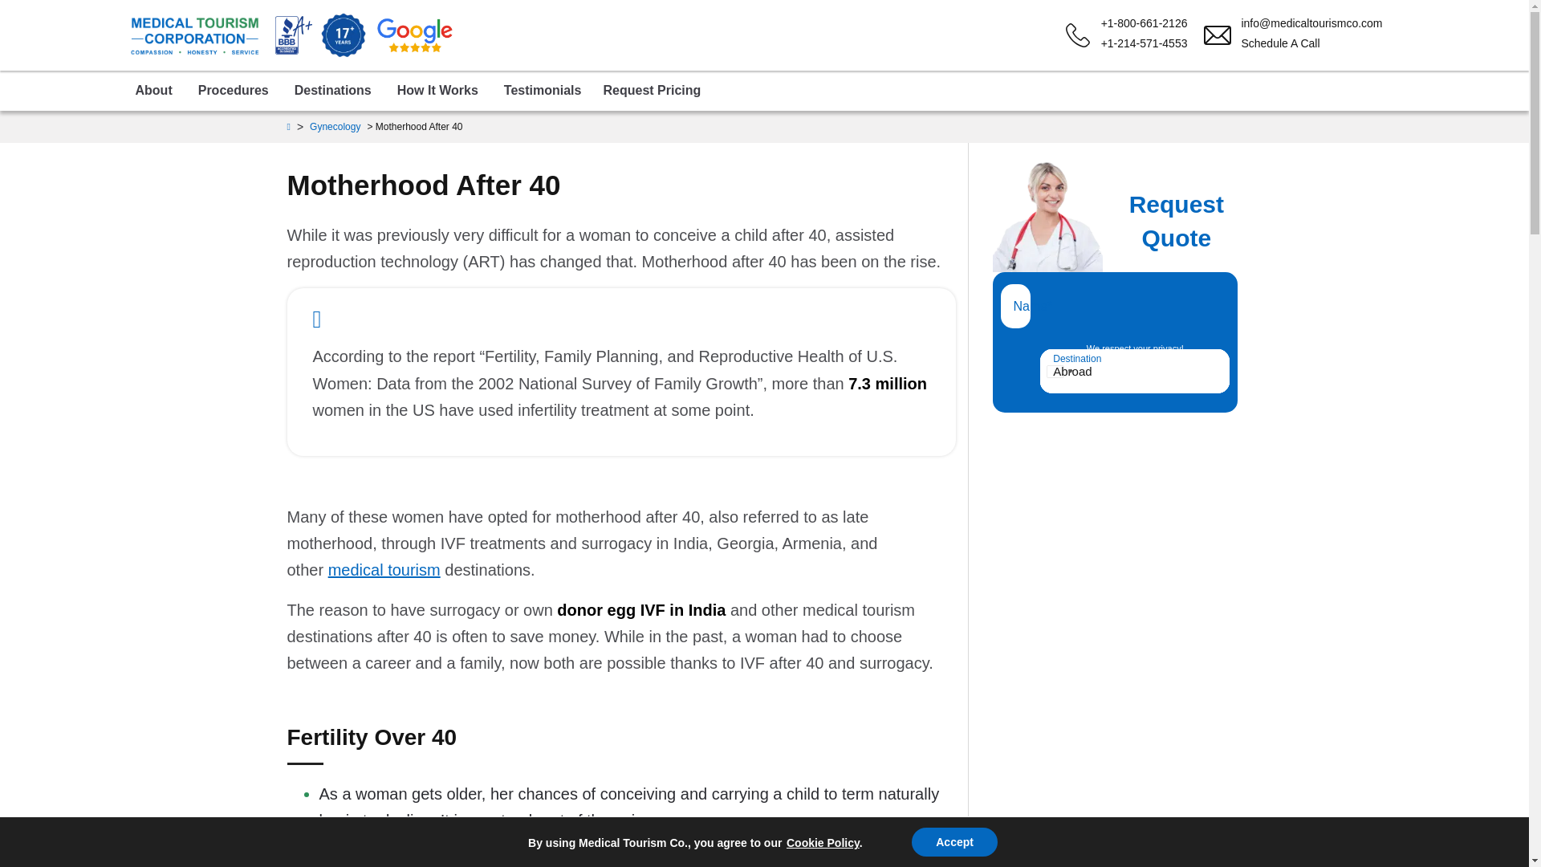 This screenshot has width=1541, height=867. What do you see at coordinates (152, 90) in the screenshot?
I see `About` at bounding box center [152, 90].